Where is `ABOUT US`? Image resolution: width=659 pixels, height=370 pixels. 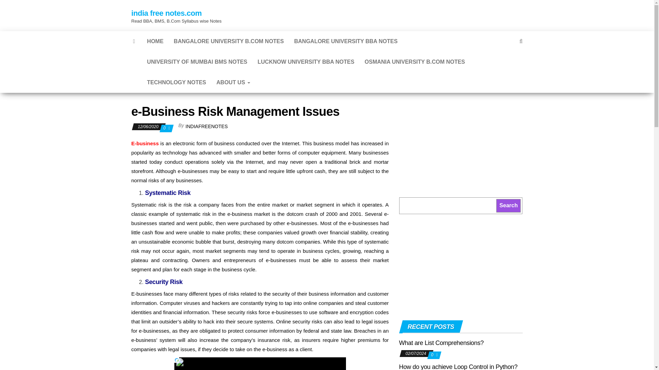
ABOUT US is located at coordinates (233, 82).